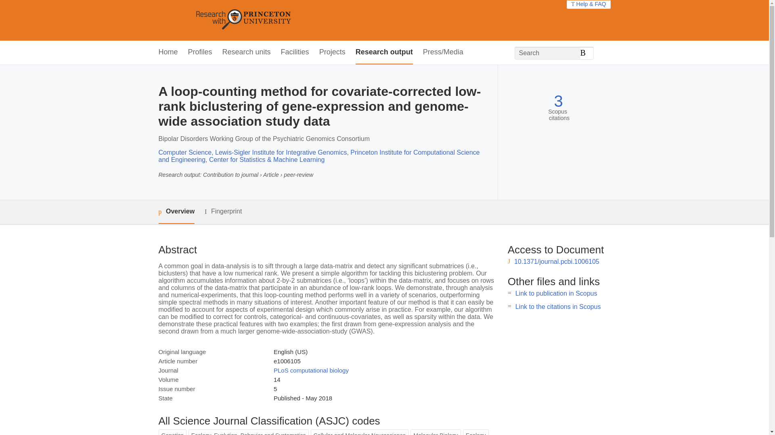 This screenshot has height=435, width=775. I want to click on Facilities, so click(295, 52).